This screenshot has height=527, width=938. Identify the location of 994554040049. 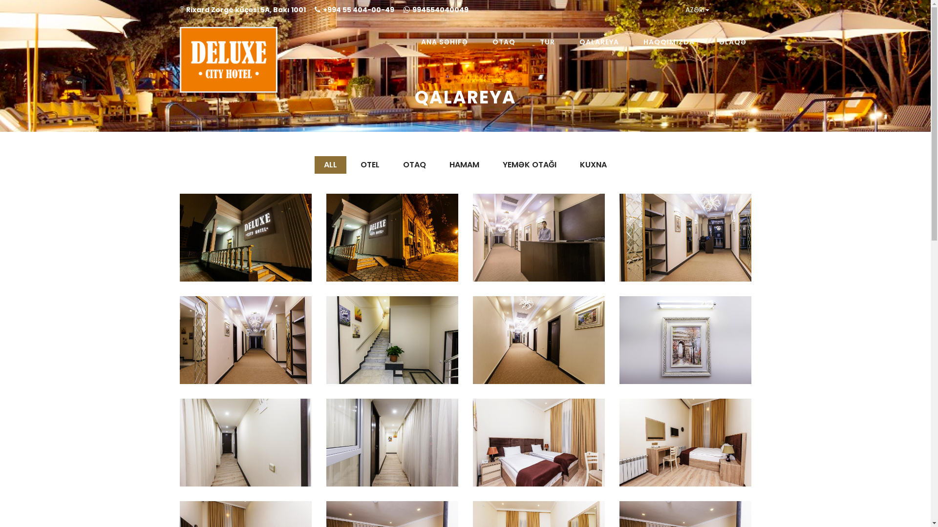
(436, 10).